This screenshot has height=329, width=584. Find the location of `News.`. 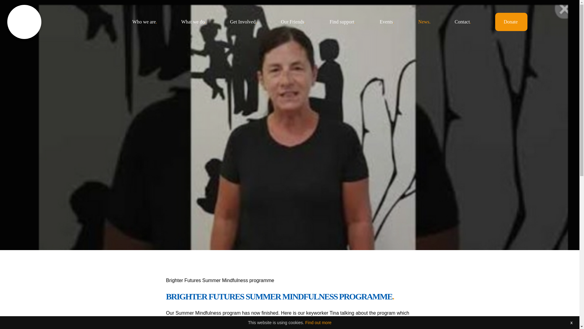

News. is located at coordinates (424, 21).